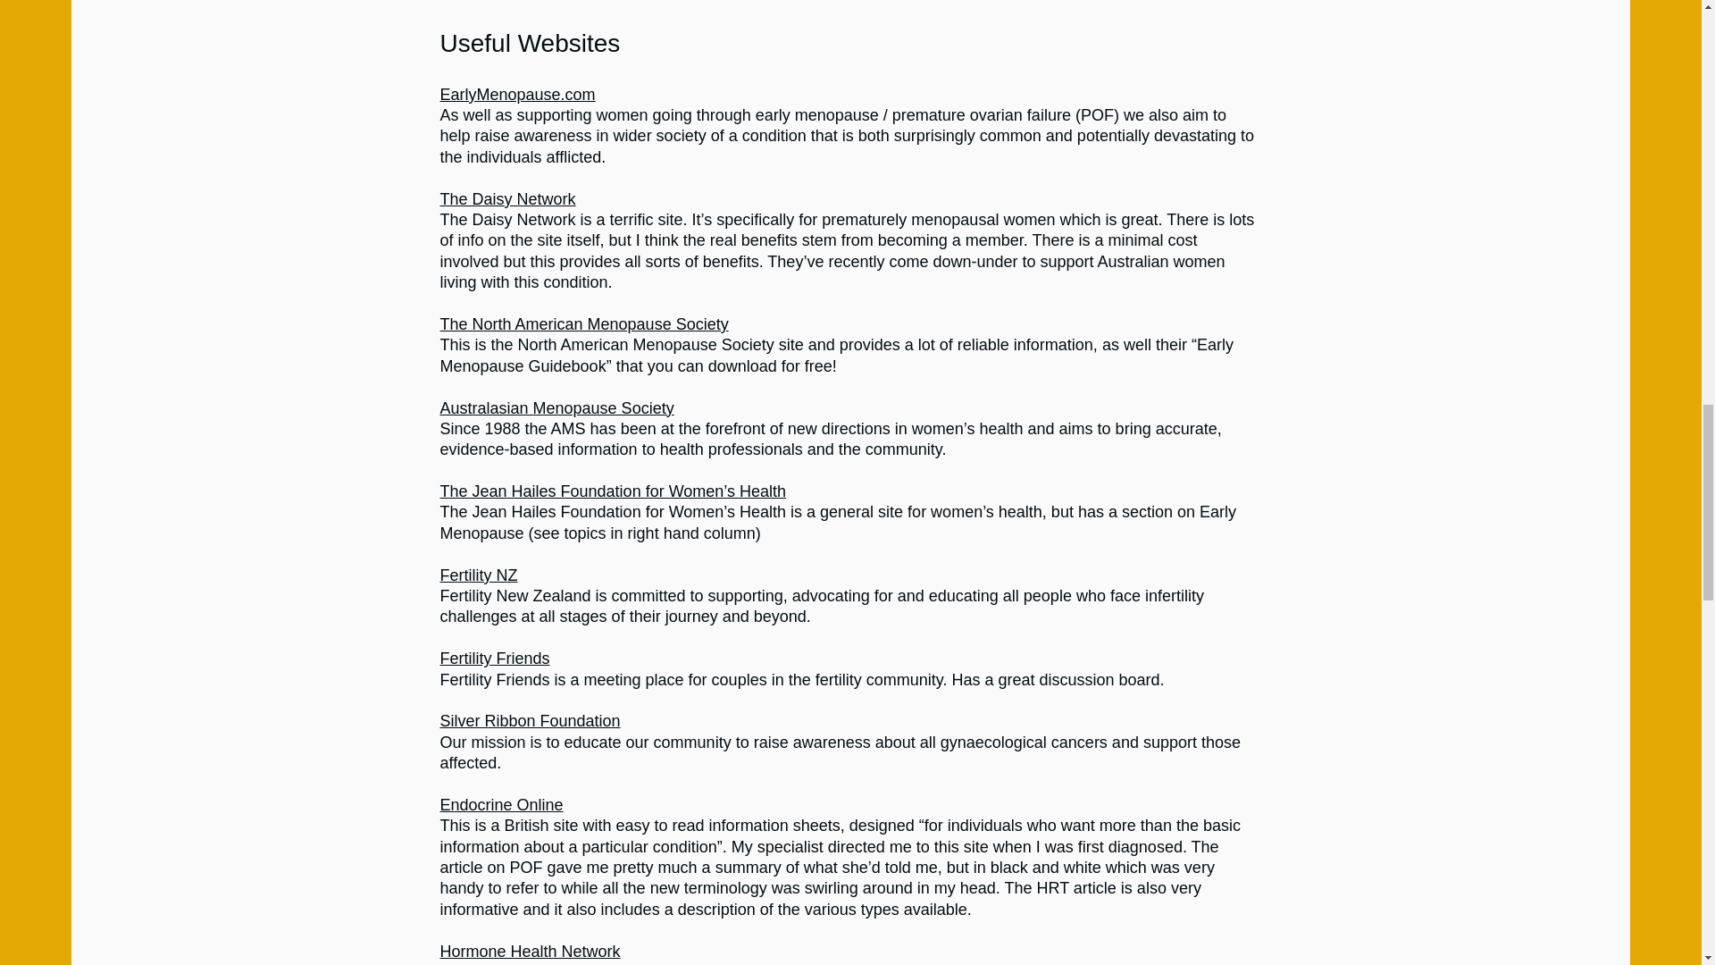  What do you see at coordinates (529, 951) in the screenshot?
I see `Hormone Health Network` at bounding box center [529, 951].